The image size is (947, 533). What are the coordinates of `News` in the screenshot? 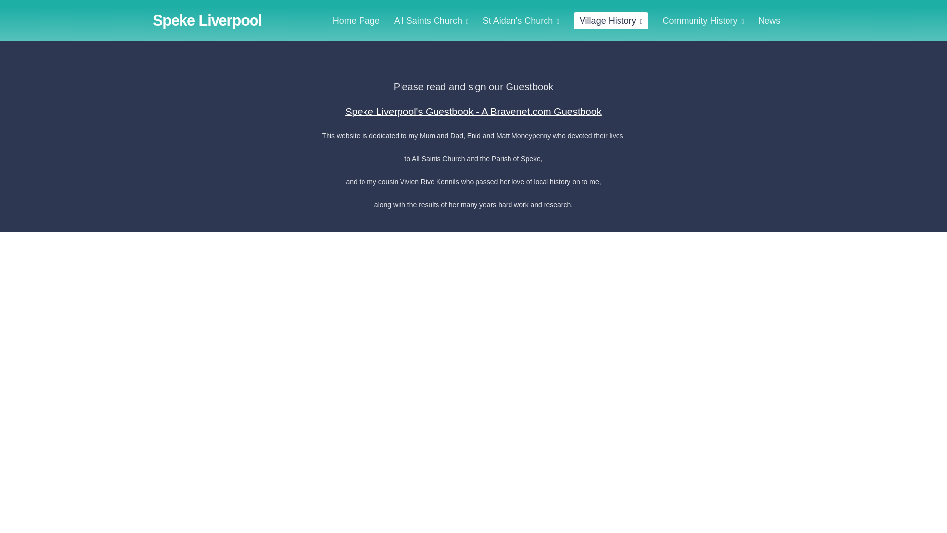 It's located at (768, 21).